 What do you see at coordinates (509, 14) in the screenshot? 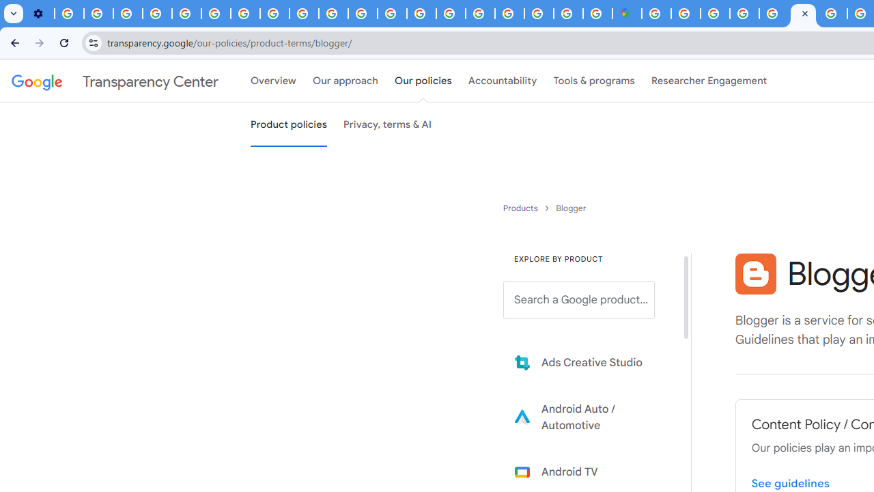
I see `Sign in - Google Accounts` at bounding box center [509, 14].